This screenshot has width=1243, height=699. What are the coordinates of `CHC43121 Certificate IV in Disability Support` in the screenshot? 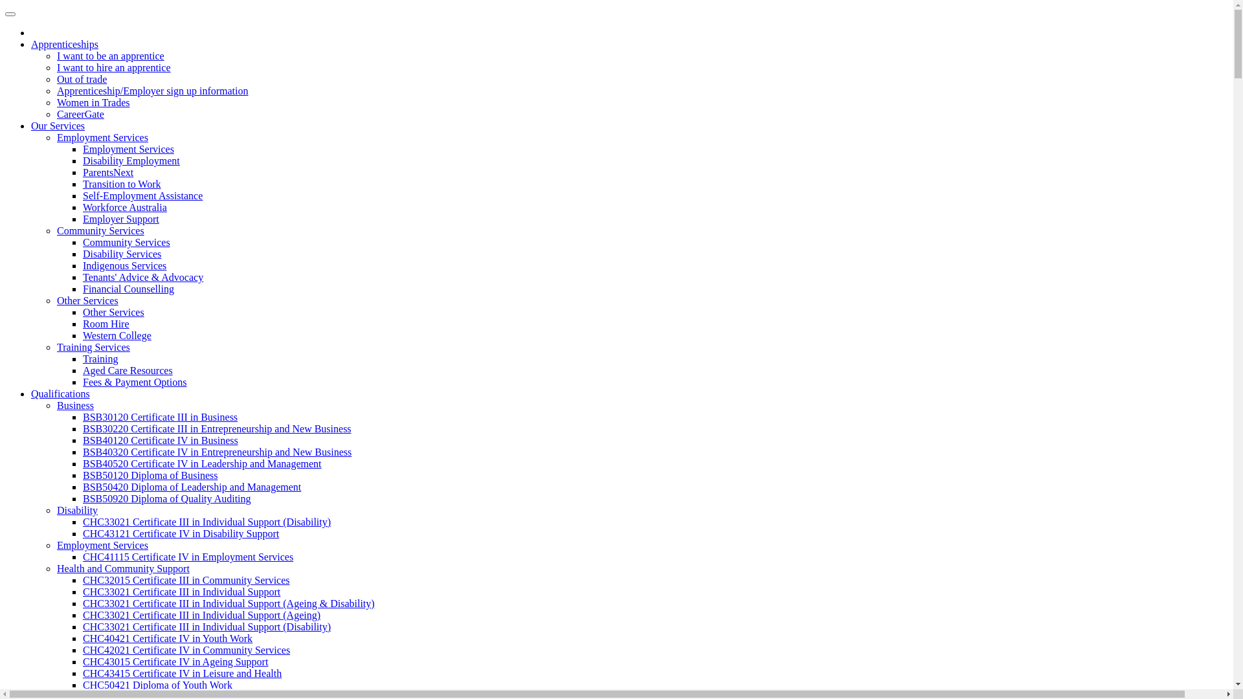 It's located at (181, 533).